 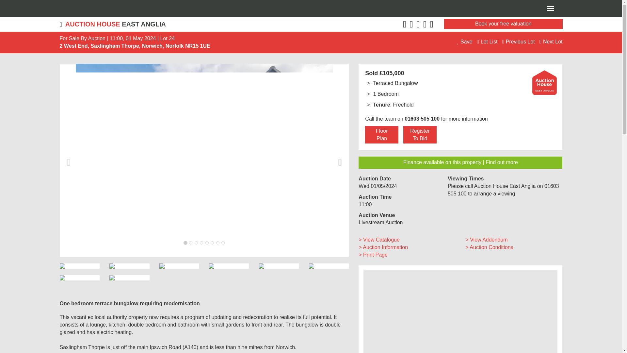 What do you see at coordinates (183, 24) in the screenshot?
I see `Auction House Auction House East Anglia` at bounding box center [183, 24].